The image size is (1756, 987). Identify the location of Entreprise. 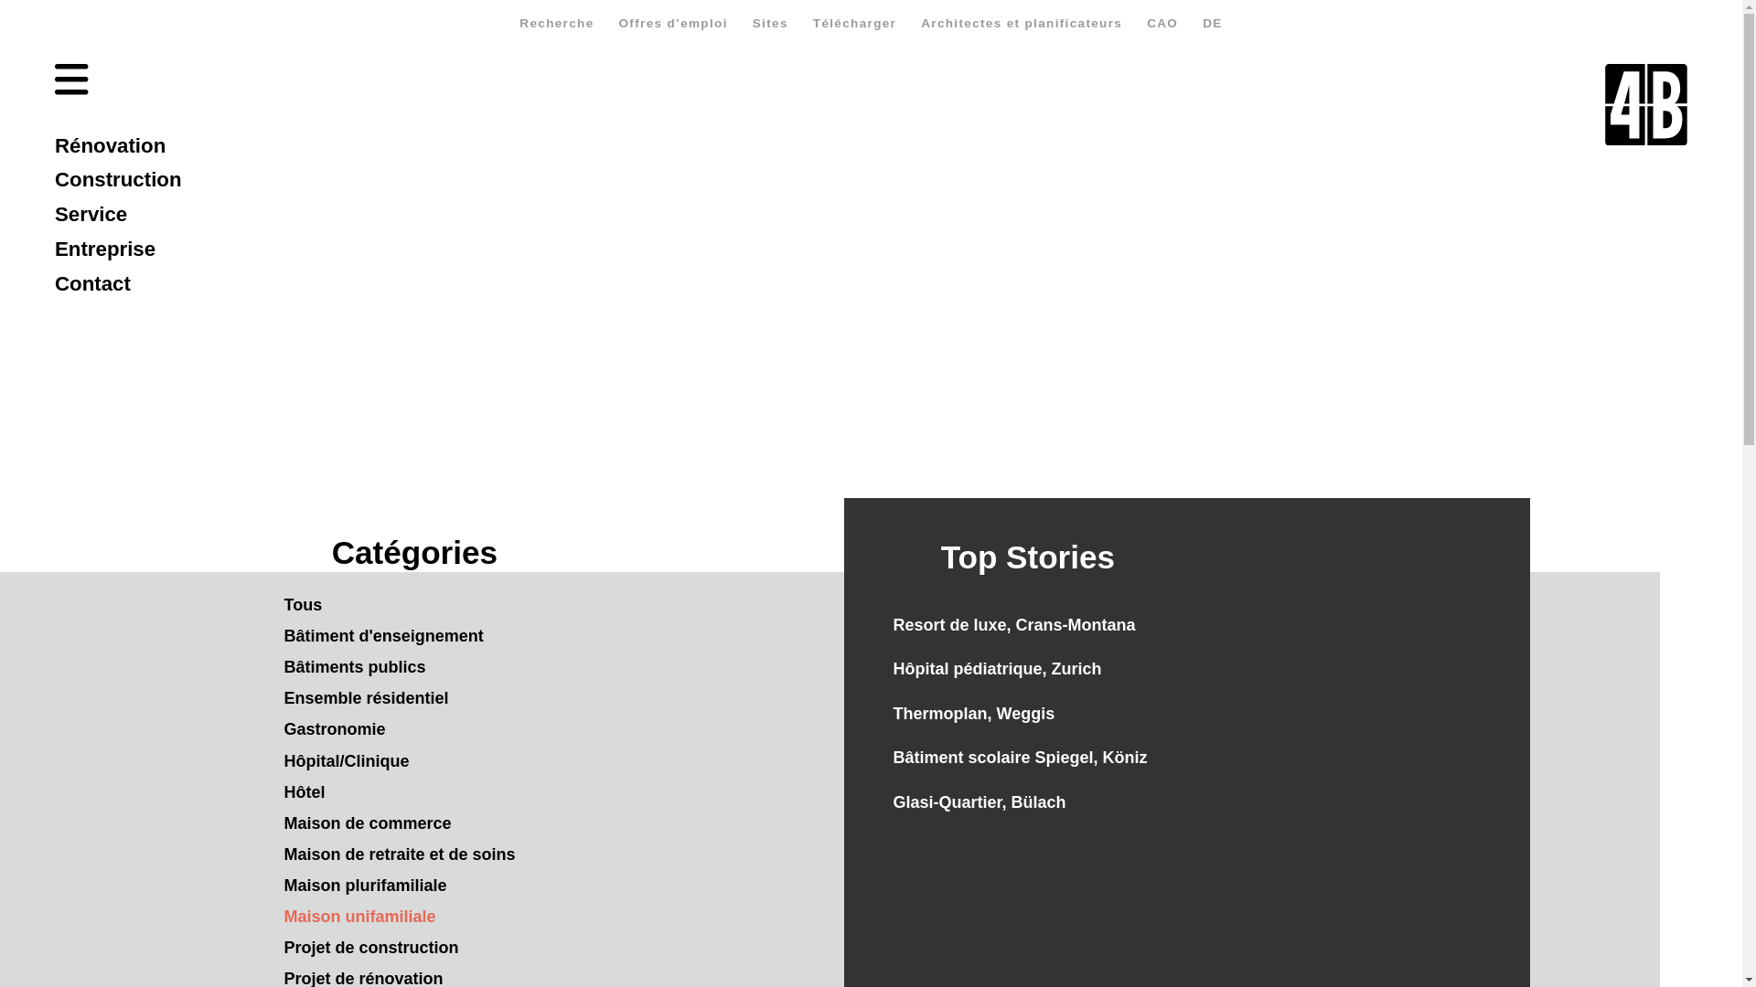
(119, 249).